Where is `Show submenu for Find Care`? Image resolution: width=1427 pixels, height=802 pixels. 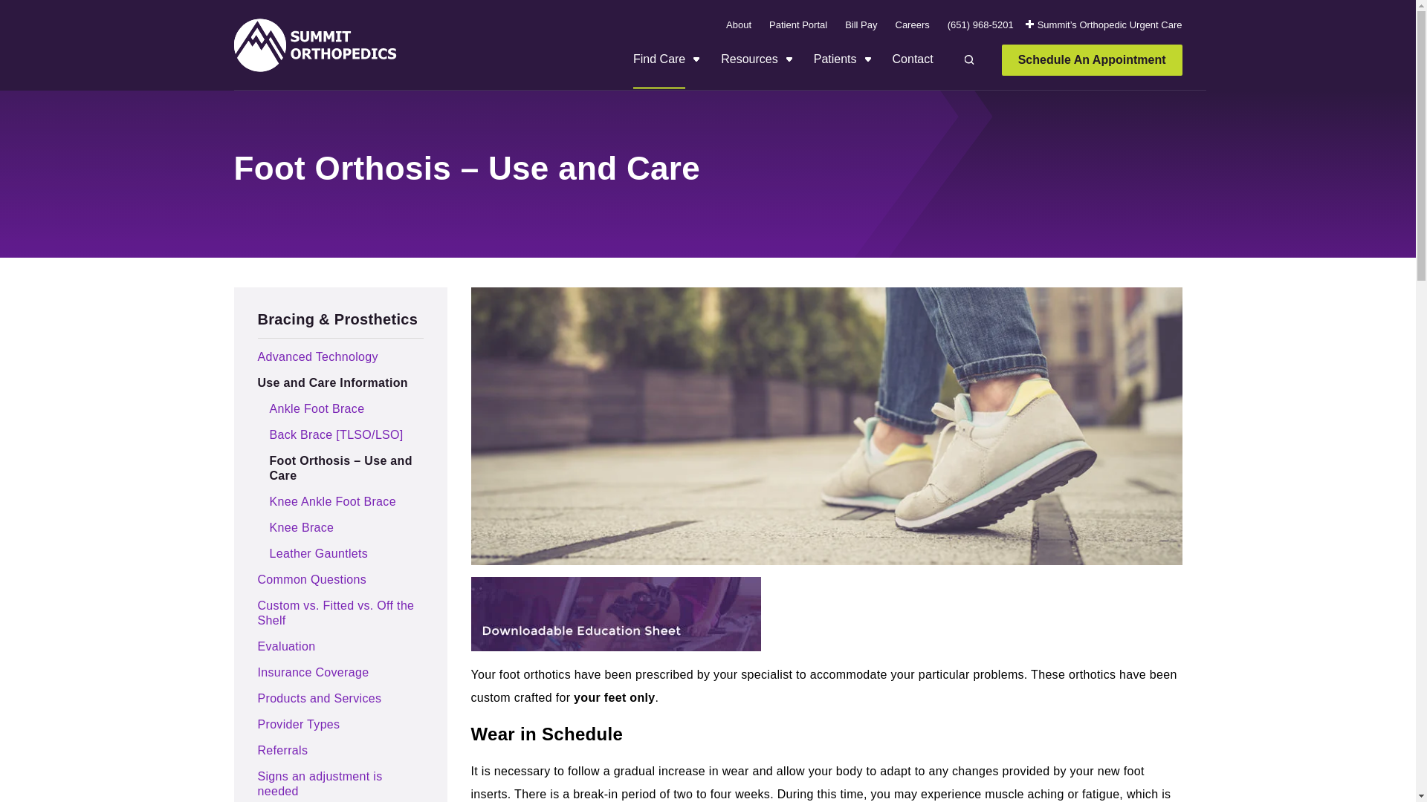 Show submenu for Find Care is located at coordinates (696, 59).